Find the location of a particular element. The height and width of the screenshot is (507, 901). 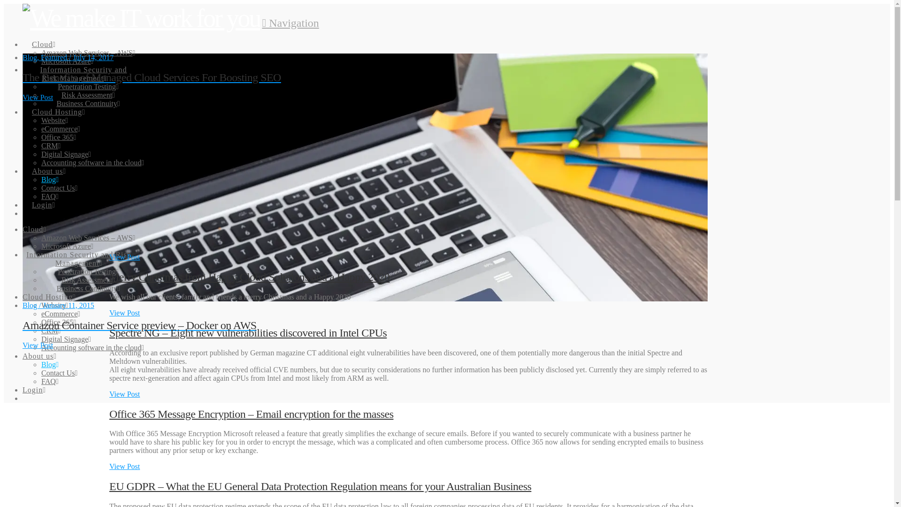

Penetration Testing is located at coordinates (87, 271).